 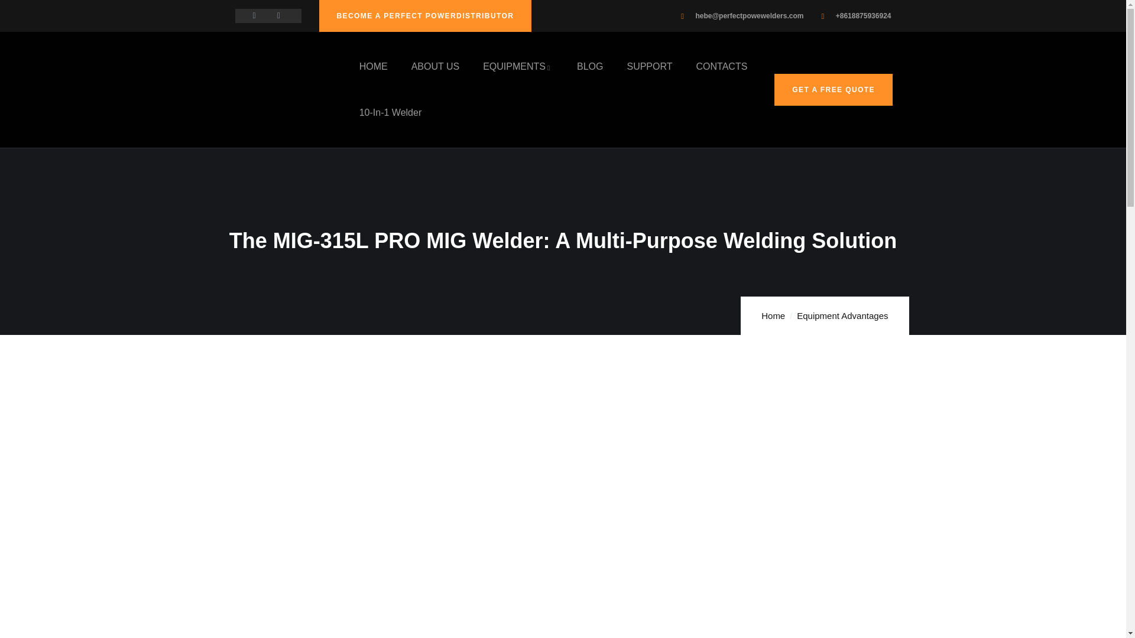 I want to click on EQUIPMENTS, so click(x=518, y=66).